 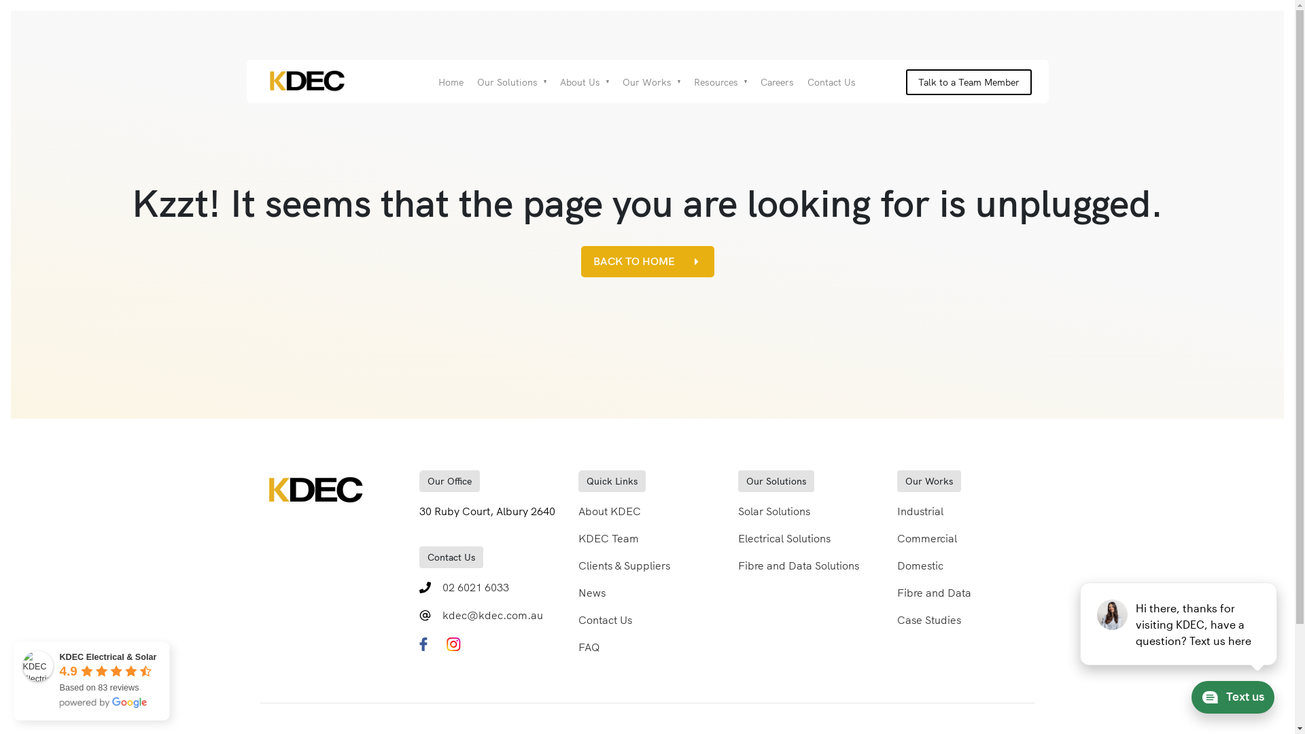 I want to click on News, so click(x=592, y=593).